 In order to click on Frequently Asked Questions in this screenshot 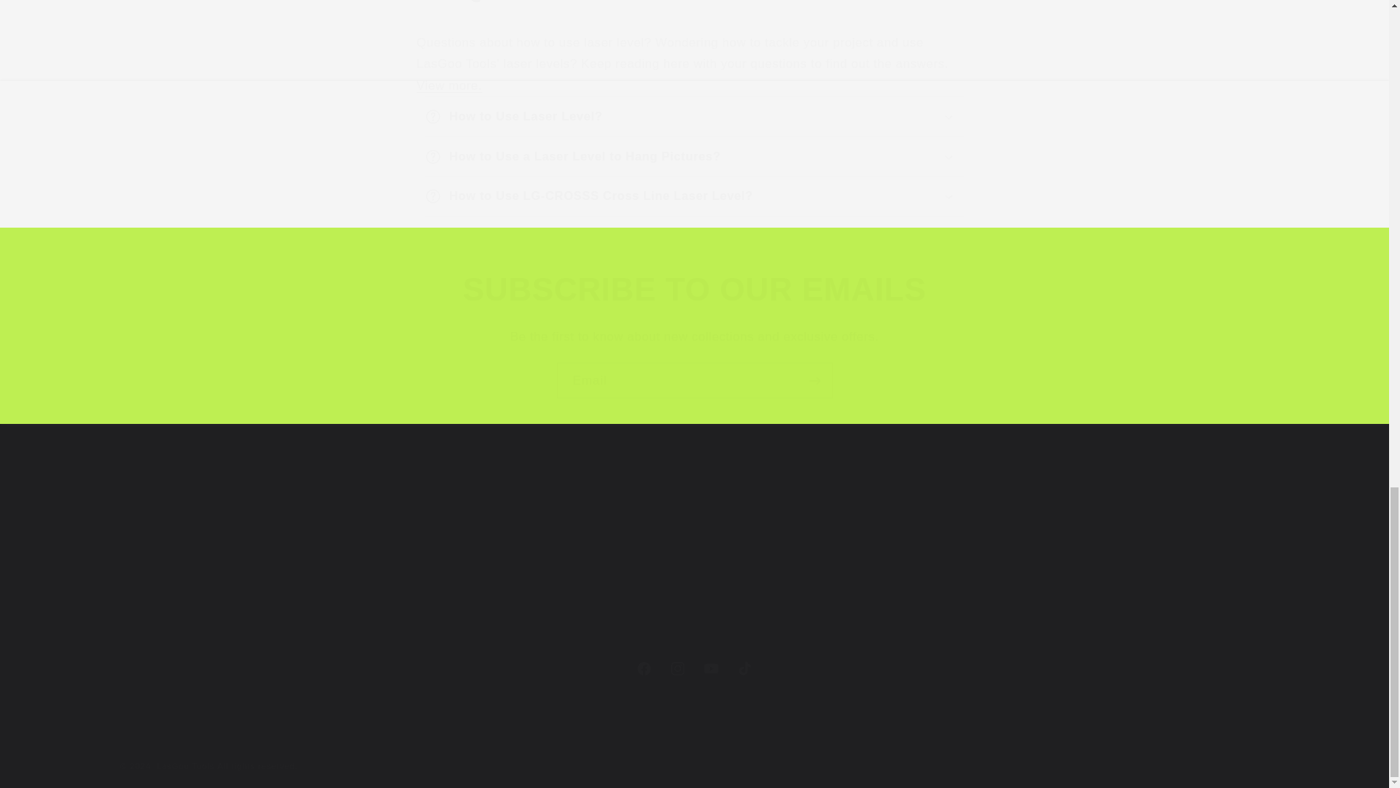, I will do `click(448, 86)`.